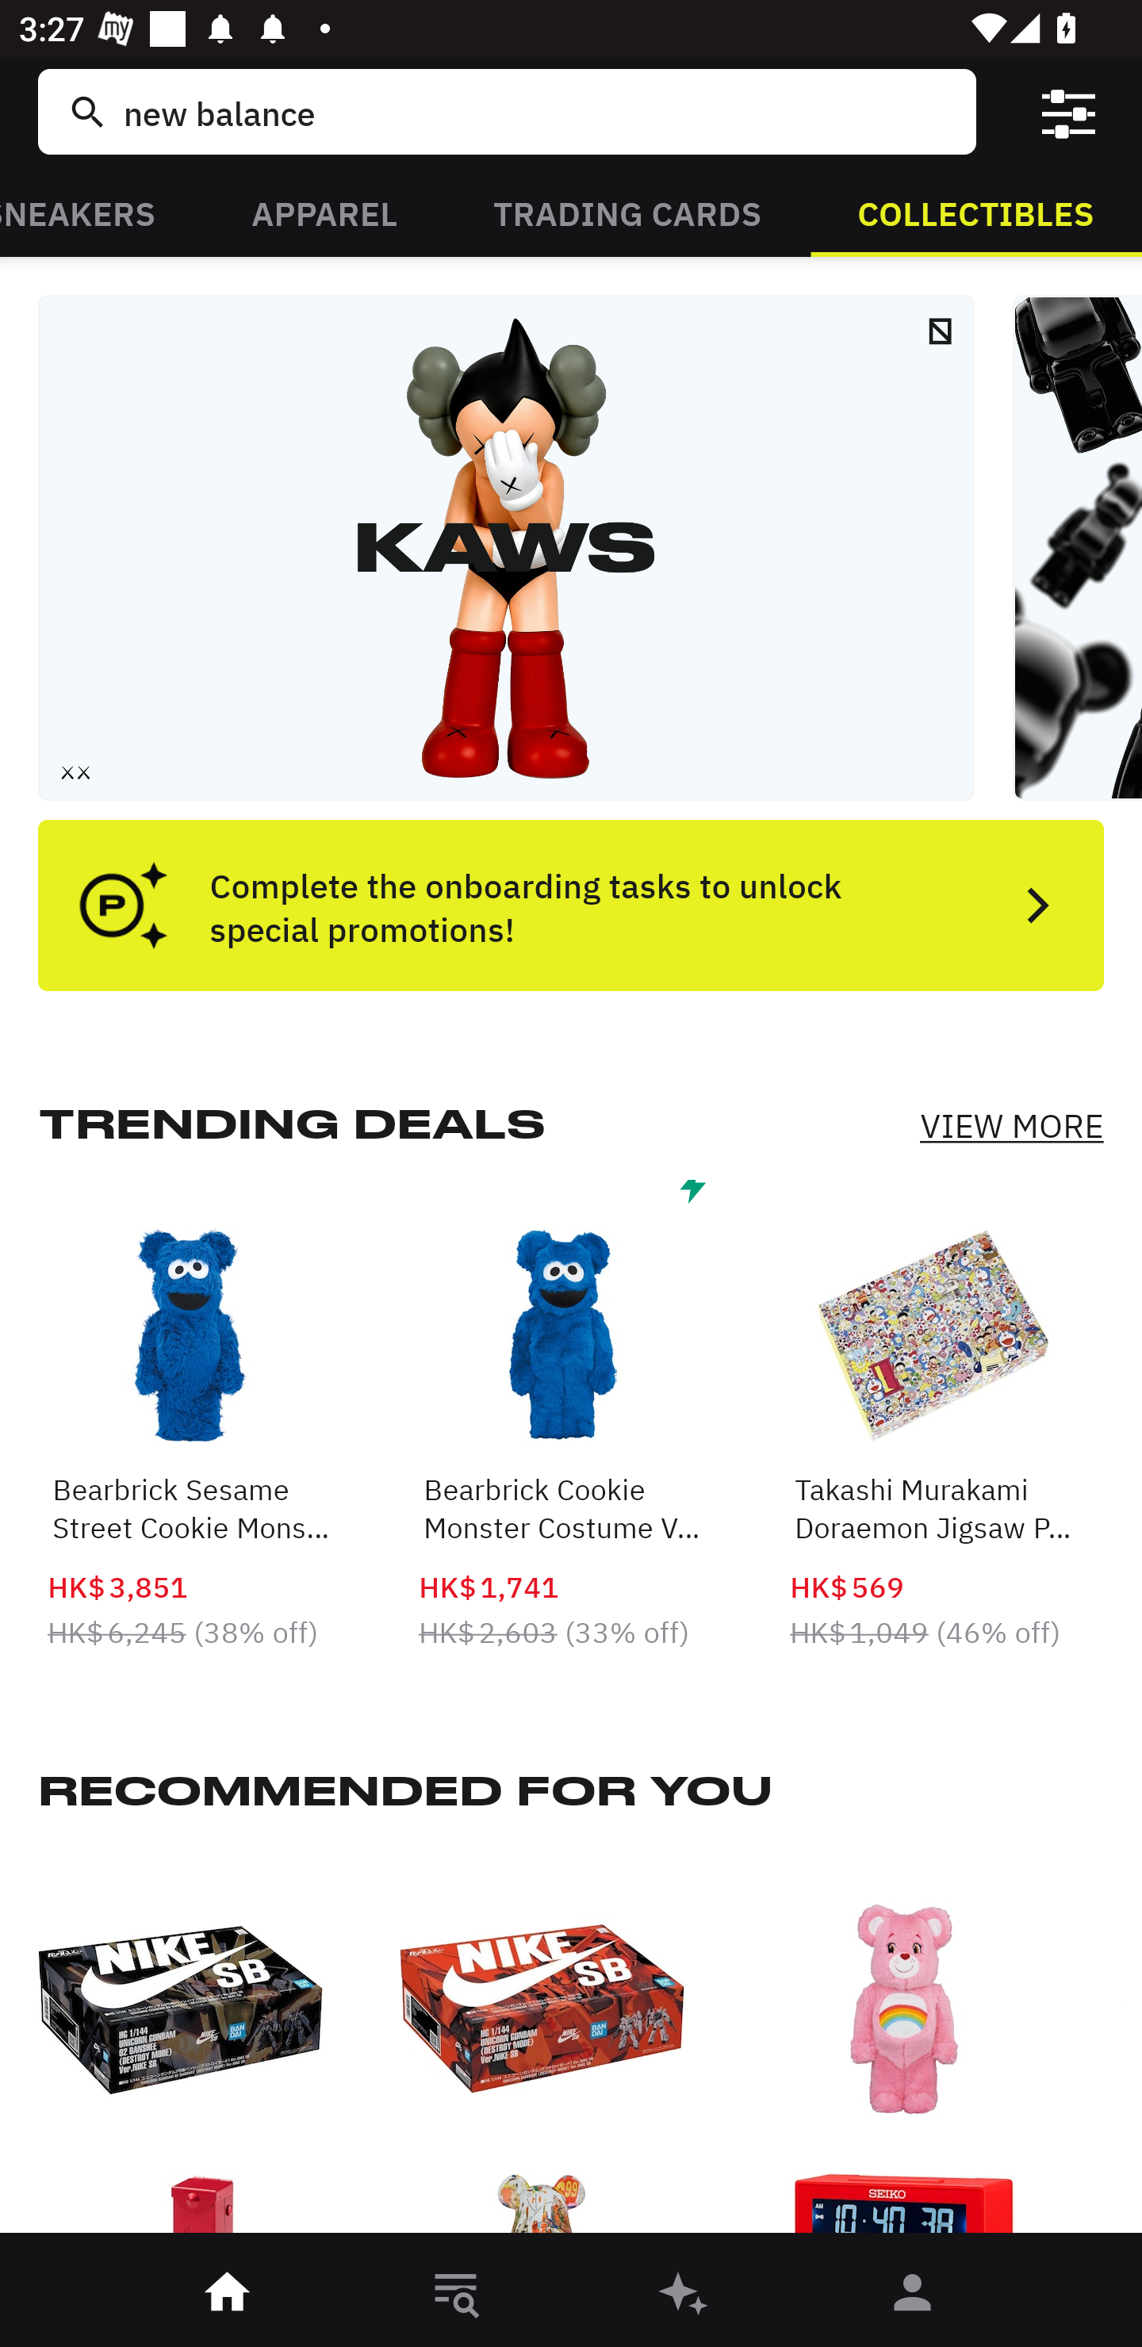 This screenshot has height=2347, width=1142. Describe the element at coordinates (324, 211) in the screenshot. I see `APPAREL` at that location.